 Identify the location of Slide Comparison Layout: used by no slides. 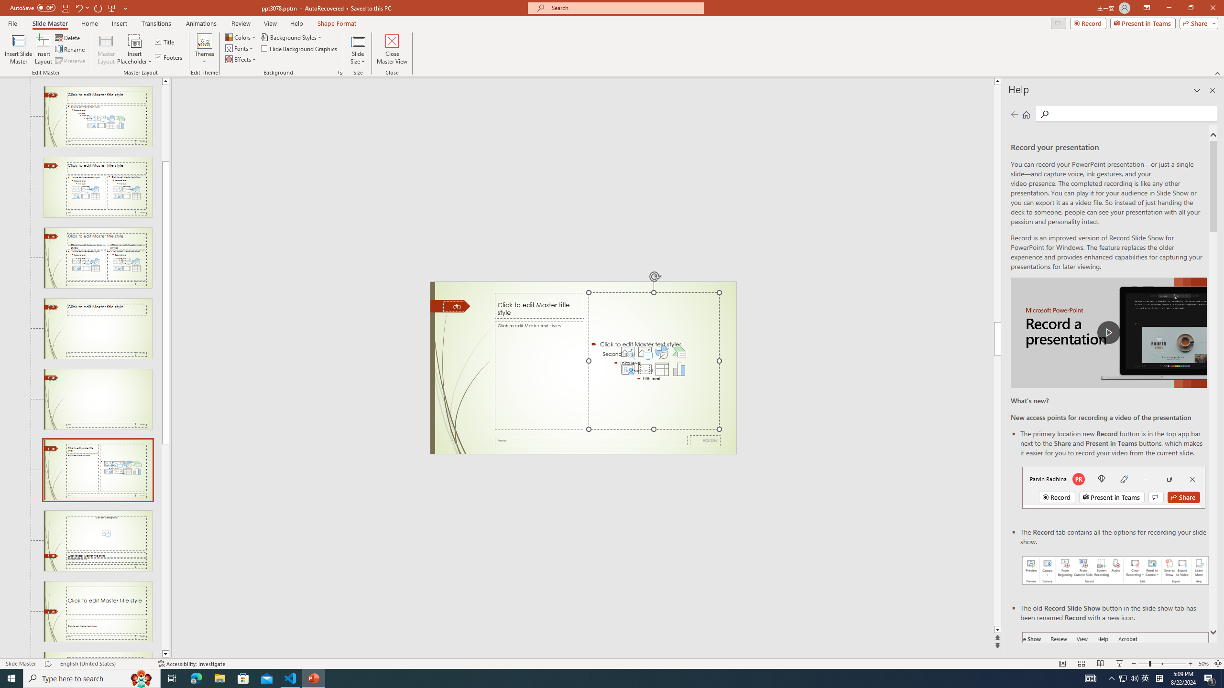
(98, 258).